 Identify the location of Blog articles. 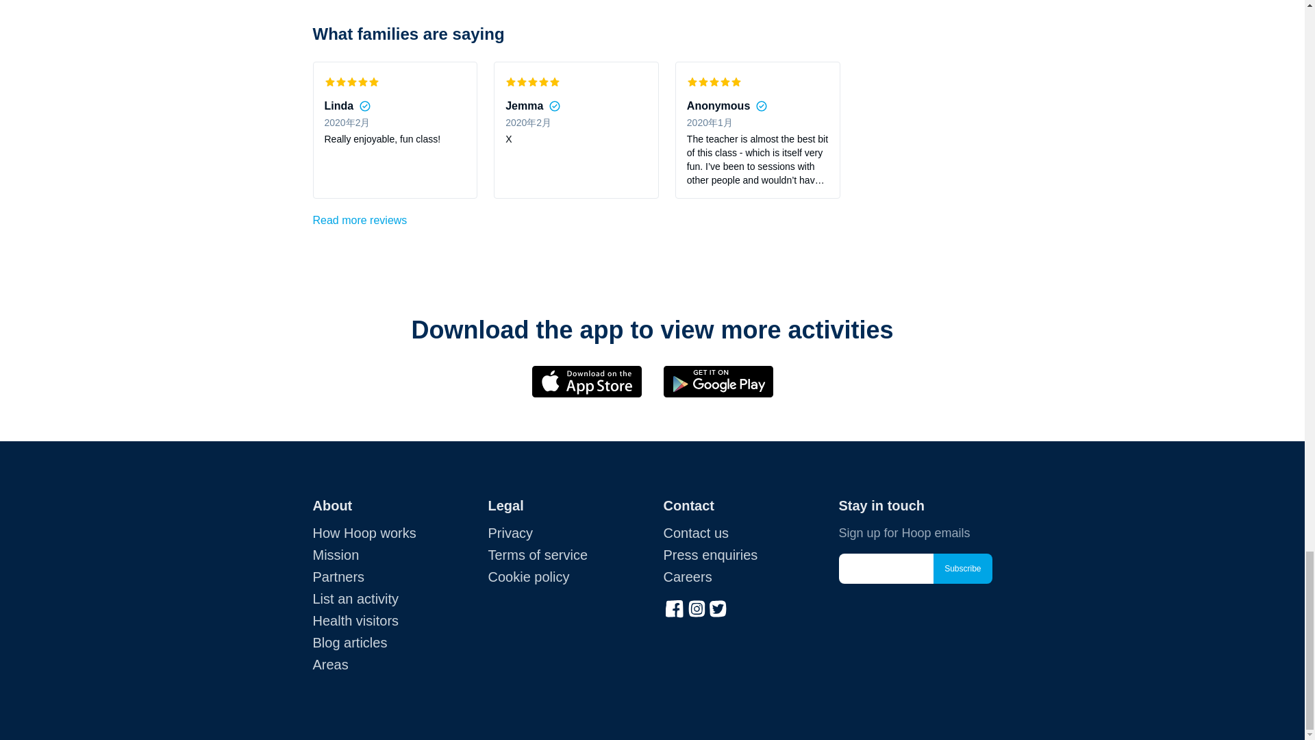
(349, 643).